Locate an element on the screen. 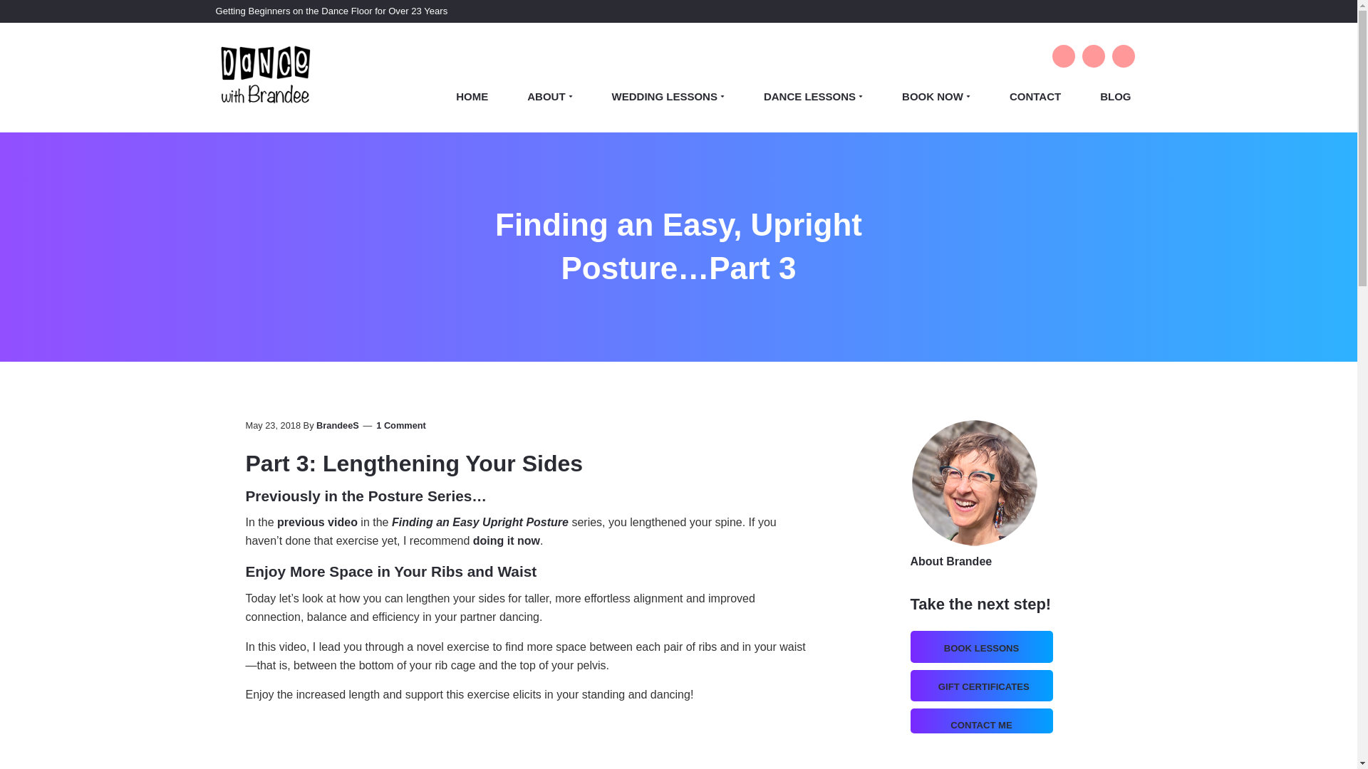  Finding an Easy Upright Posture is located at coordinates (480, 521).